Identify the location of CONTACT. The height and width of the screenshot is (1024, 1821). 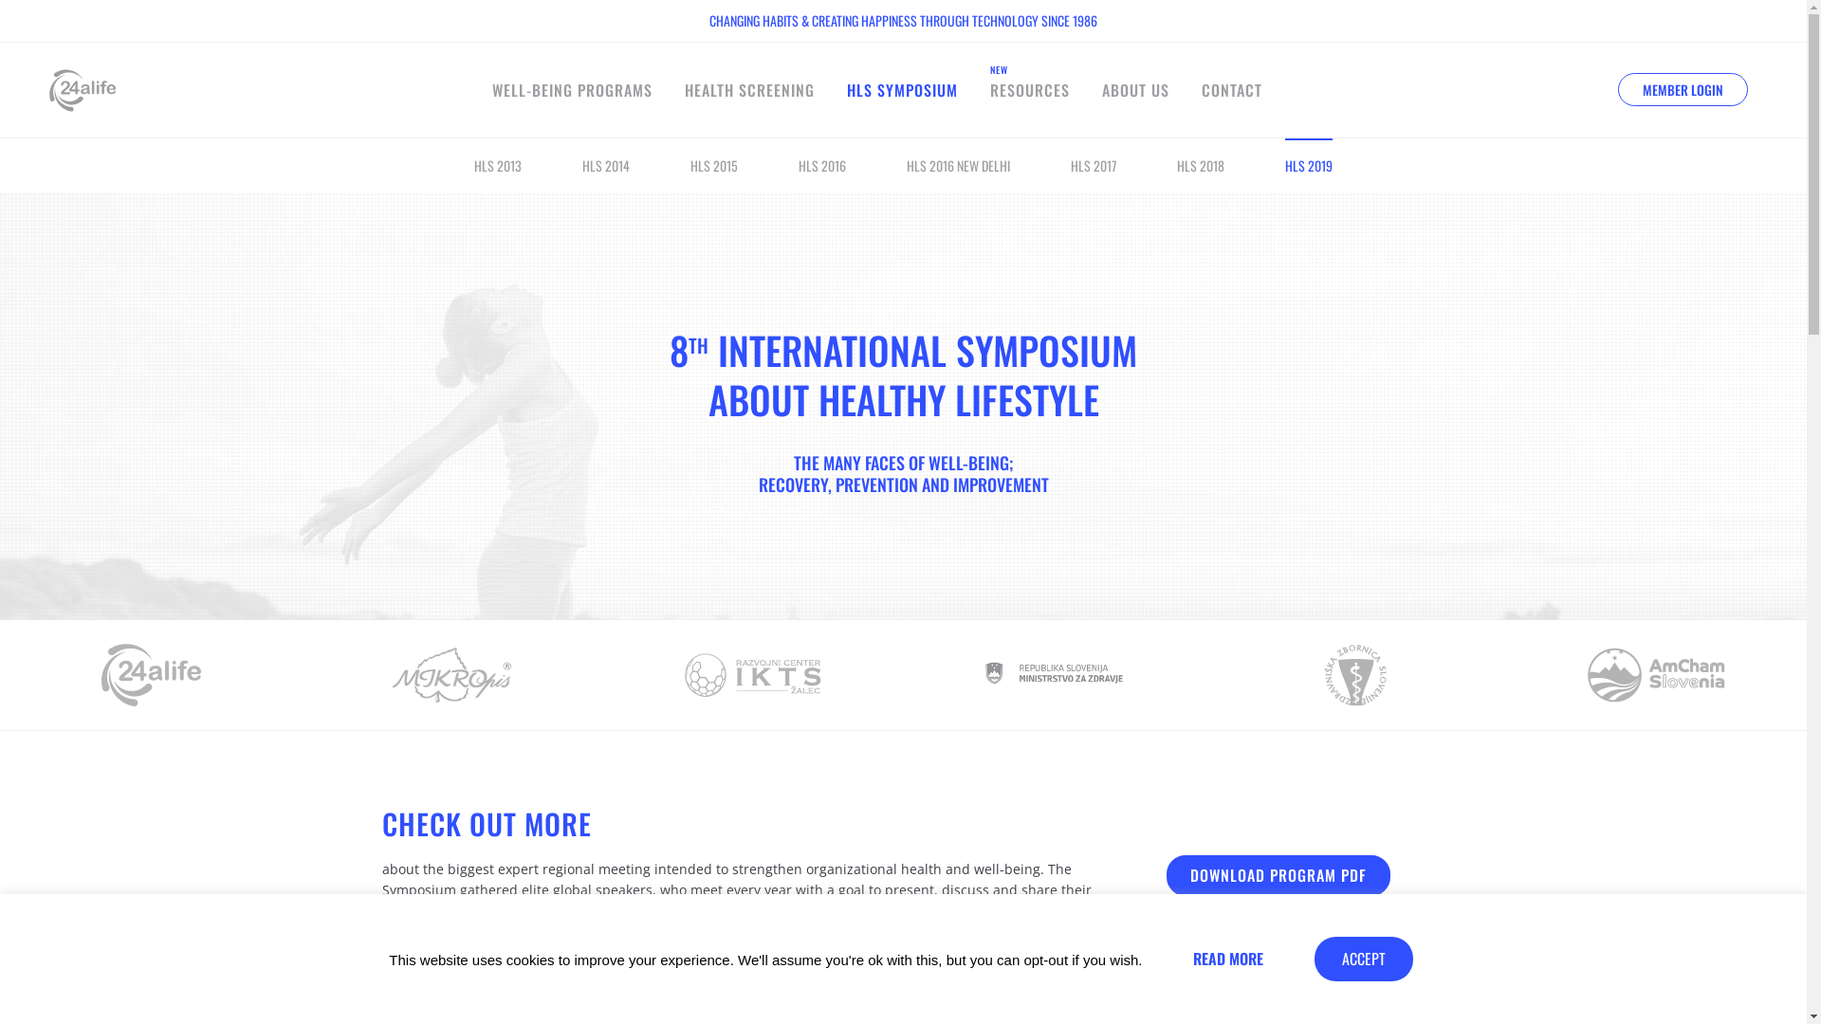
(1232, 90).